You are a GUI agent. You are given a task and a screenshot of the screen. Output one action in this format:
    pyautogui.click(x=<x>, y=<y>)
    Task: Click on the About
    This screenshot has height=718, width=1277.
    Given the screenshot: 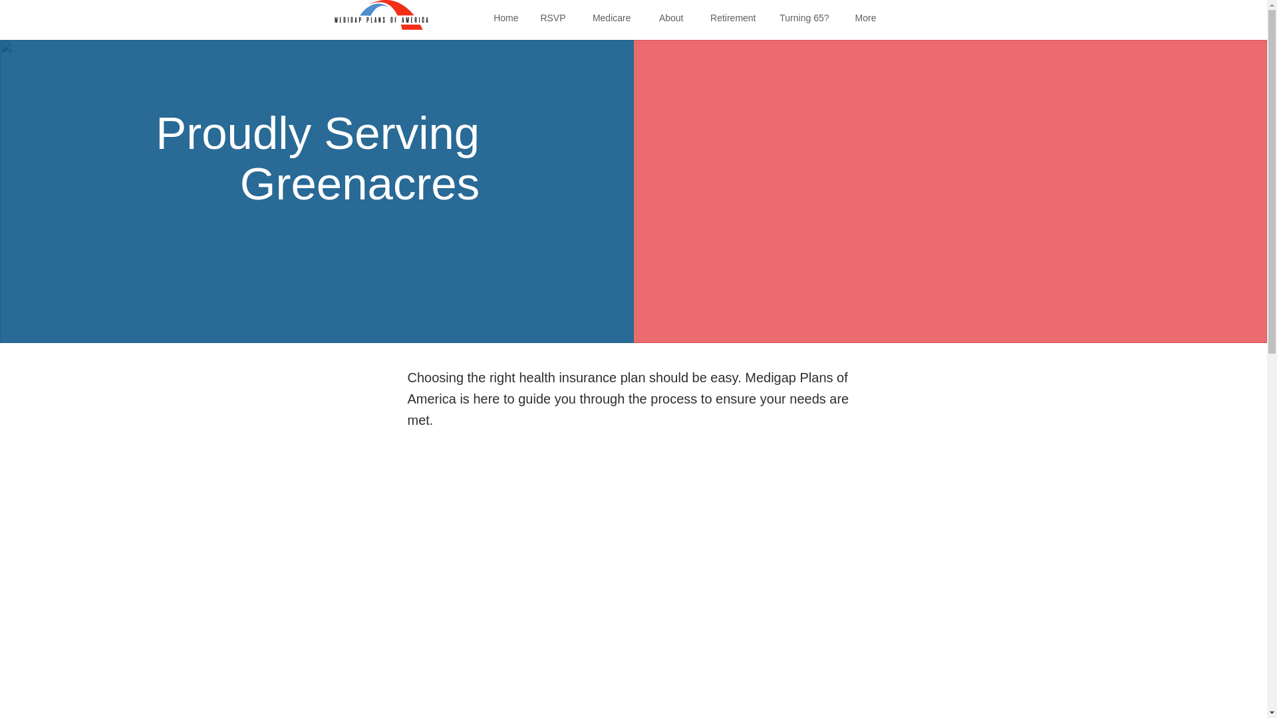 What is the action you would take?
    pyautogui.click(x=666, y=18)
    